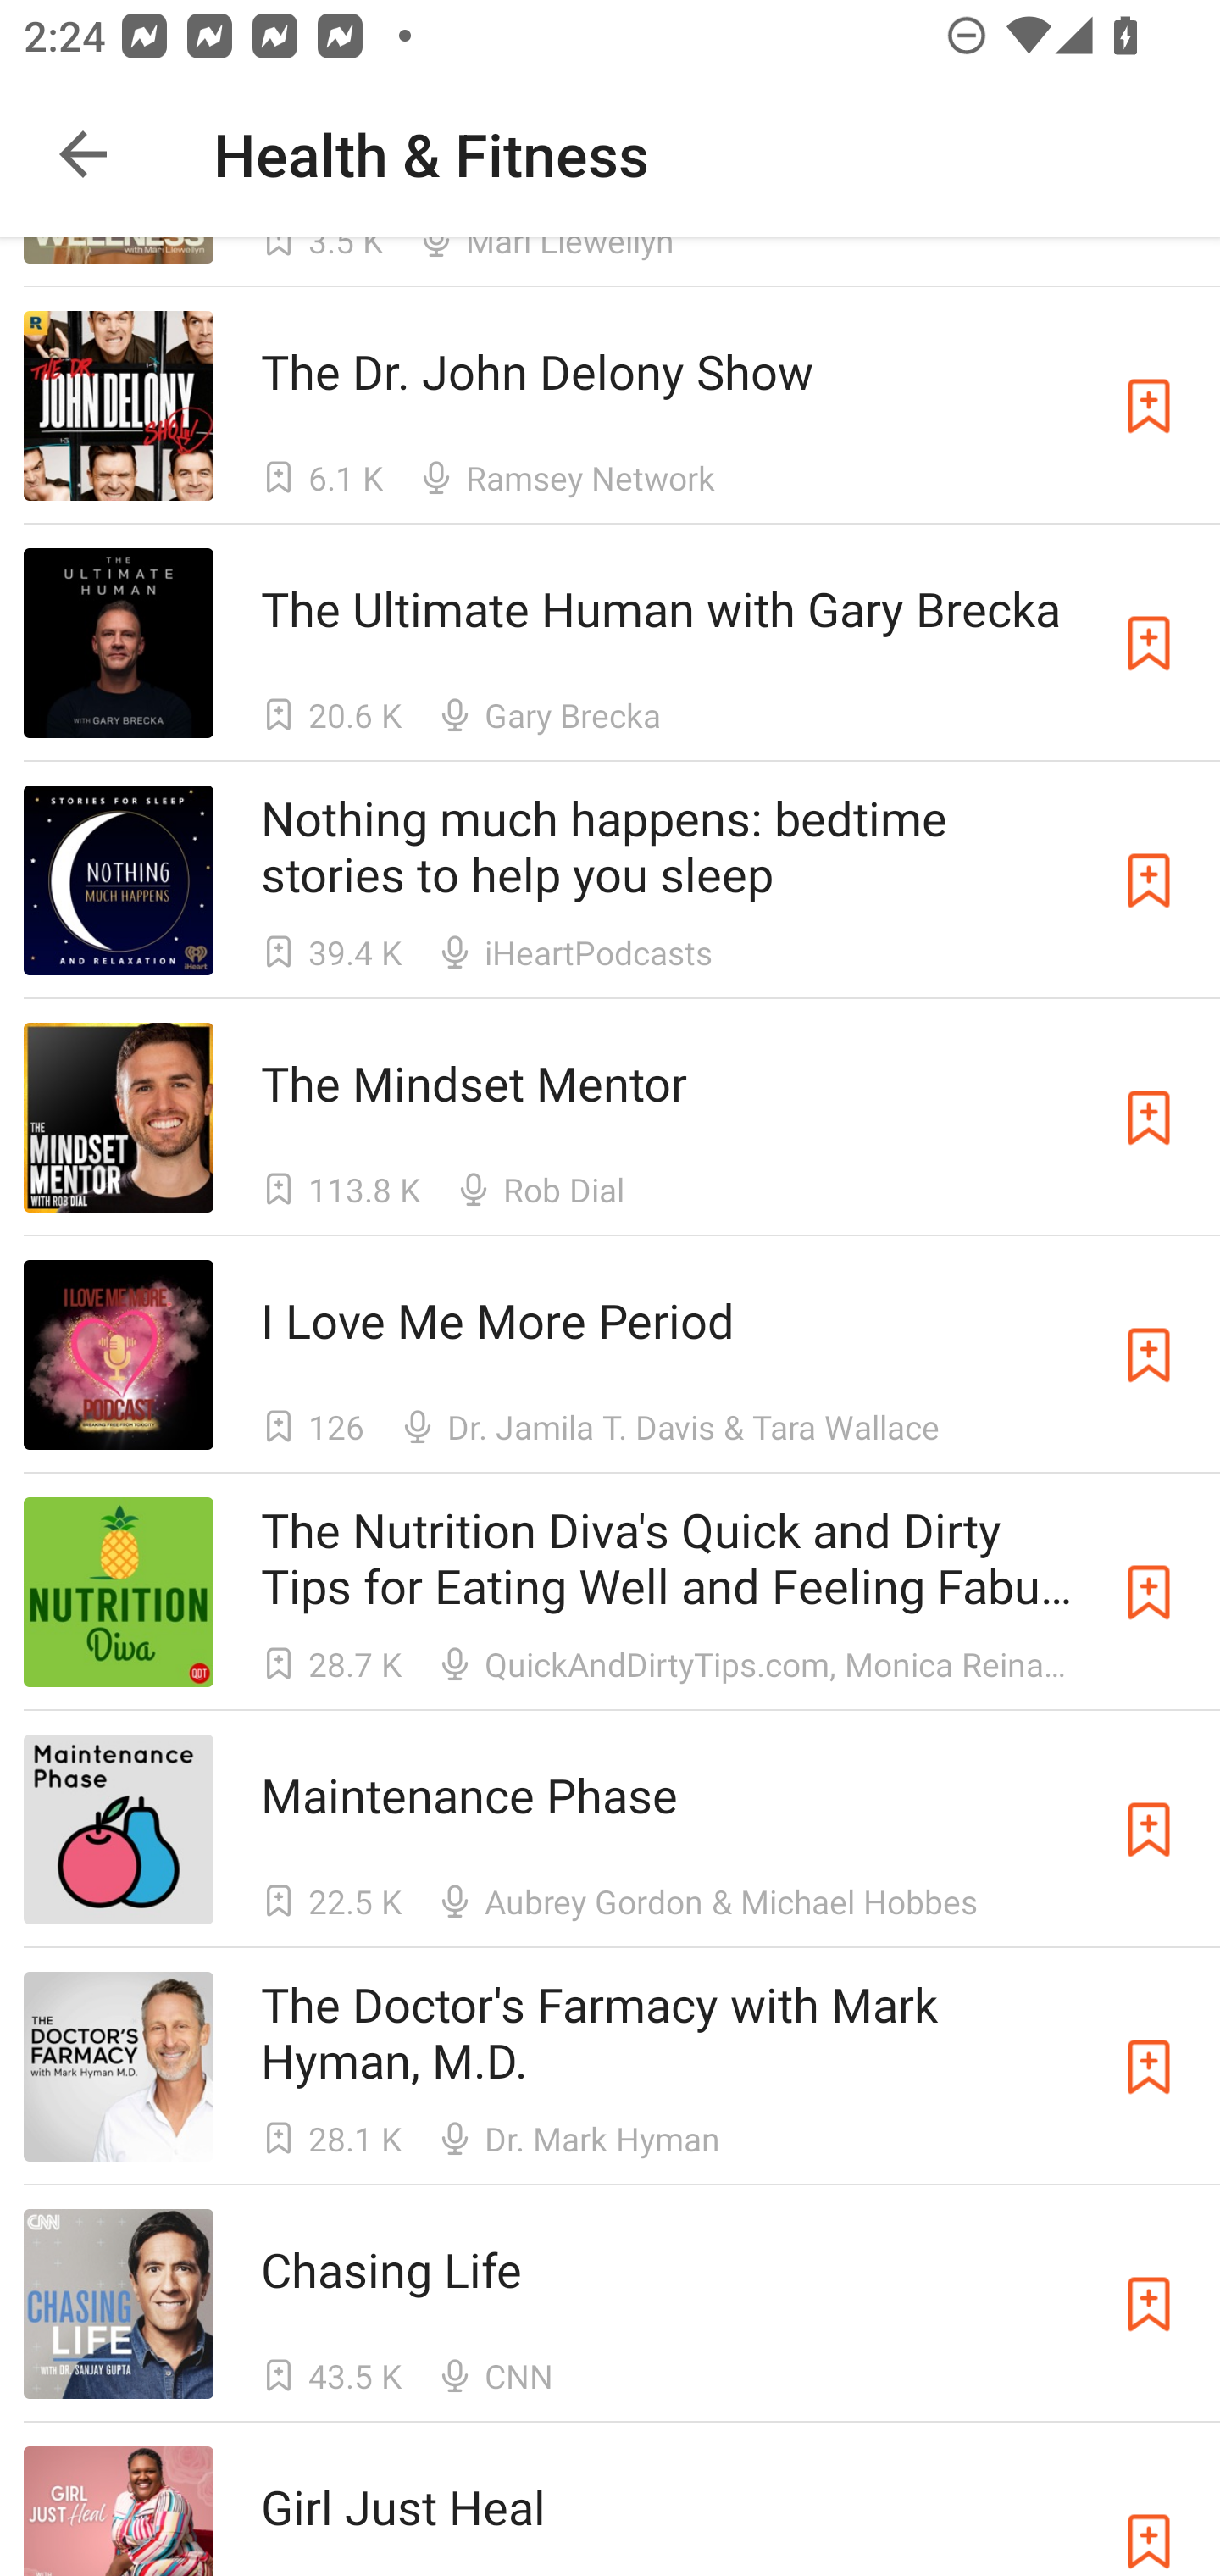 This screenshot has height=2576, width=1220. What do you see at coordinates (1149, 2304) in the screenshot?
I see `Subscribe` at bounding box center [1149, 2304].